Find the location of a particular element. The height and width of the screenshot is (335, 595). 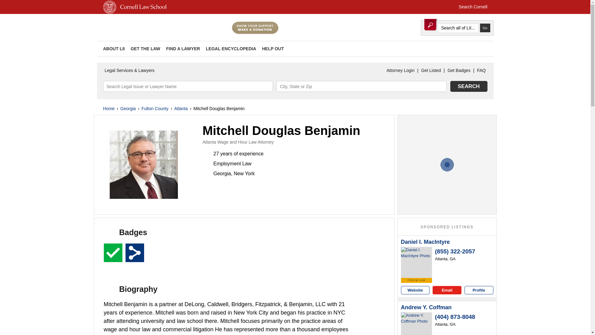

Fulton County is located at coordinates (155, 109).